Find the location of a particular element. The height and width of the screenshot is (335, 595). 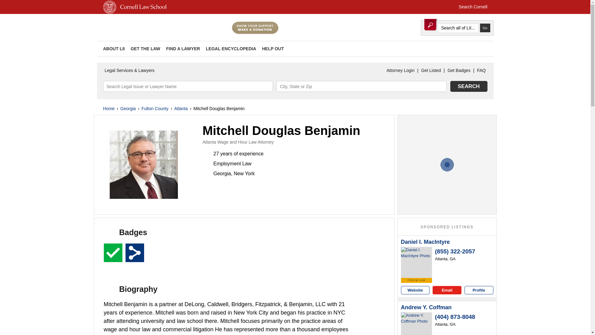

Fulton County is located at coordinates (155, 109).